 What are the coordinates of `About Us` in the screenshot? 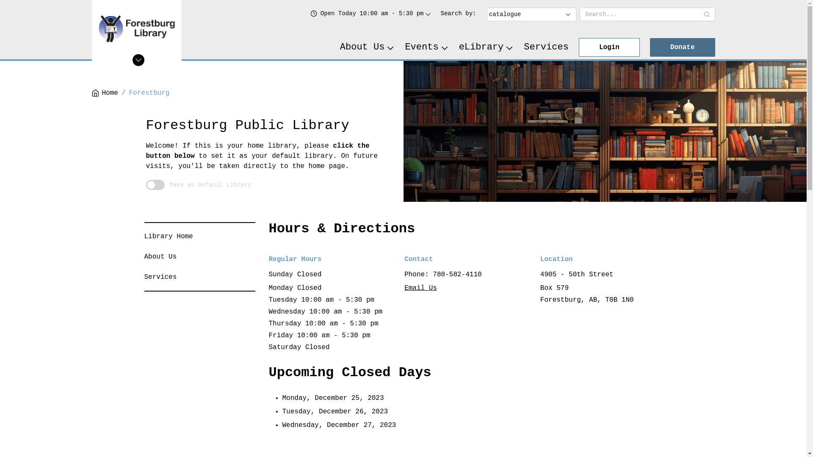 It's located at (160, 257).